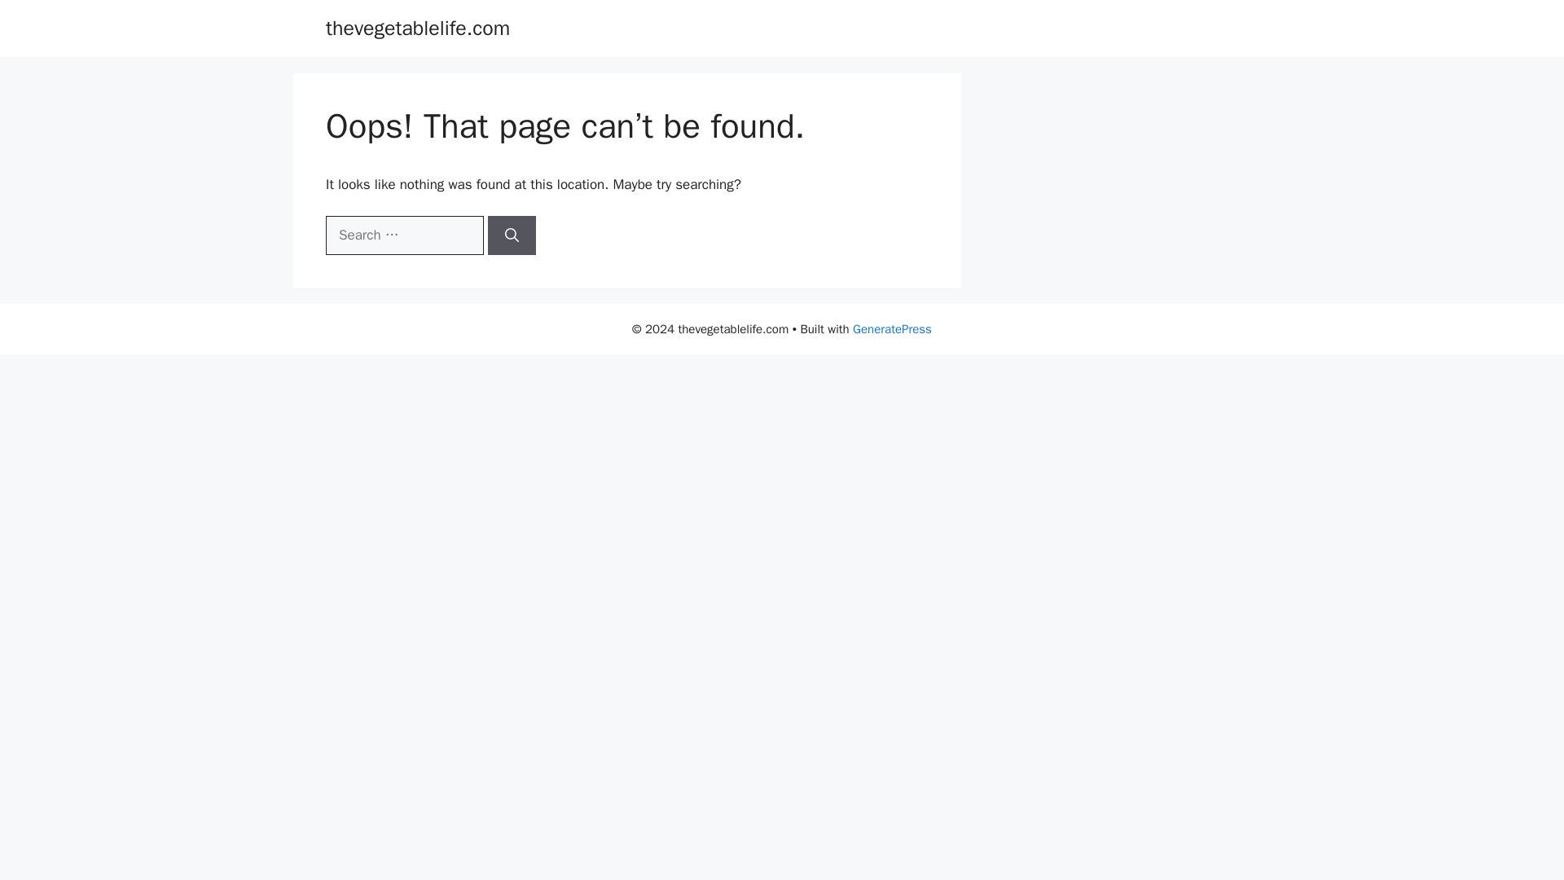 Image resolution: width=1564 pixels, height=880 pixels. What do you see at coordinates (892, 329) in the screenshot?
I see `GeneratePress` at bounding box center [892, 329].